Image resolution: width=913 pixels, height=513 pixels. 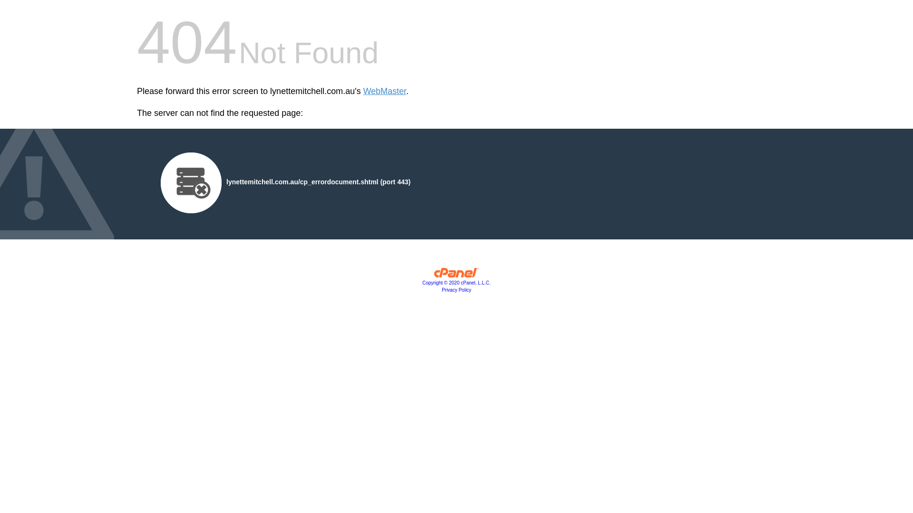 What do you see at coordinates (456, 275) in the screenshot?
I see `cPanel, Inc.` at bounding box center [456, 275].